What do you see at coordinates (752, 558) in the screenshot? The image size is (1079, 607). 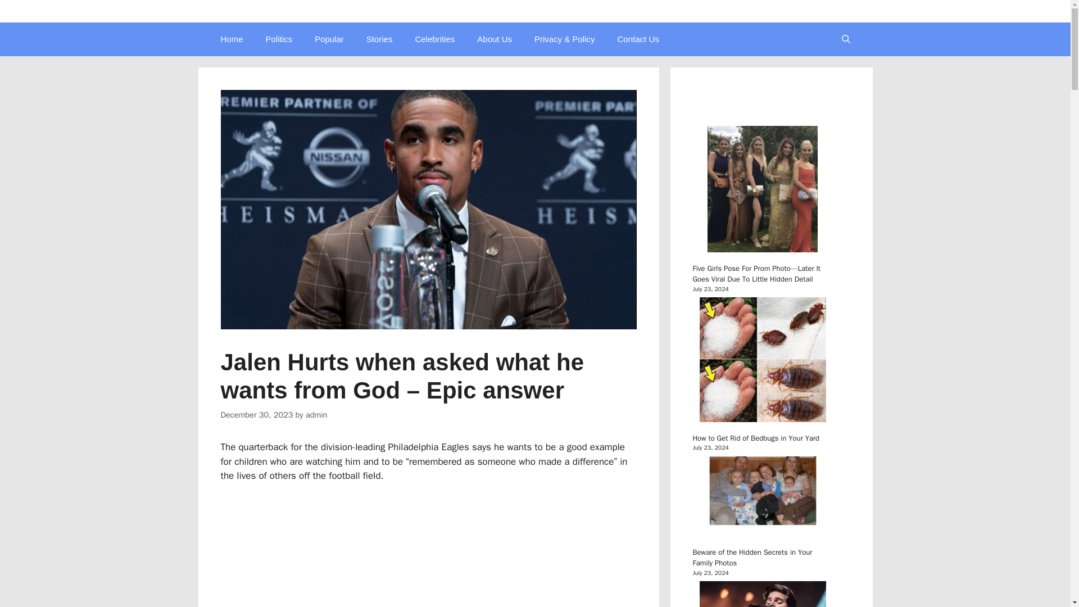 I see `Beware of the Hidden Secrets in Your Family Photos` at bounding box center [752, 558].